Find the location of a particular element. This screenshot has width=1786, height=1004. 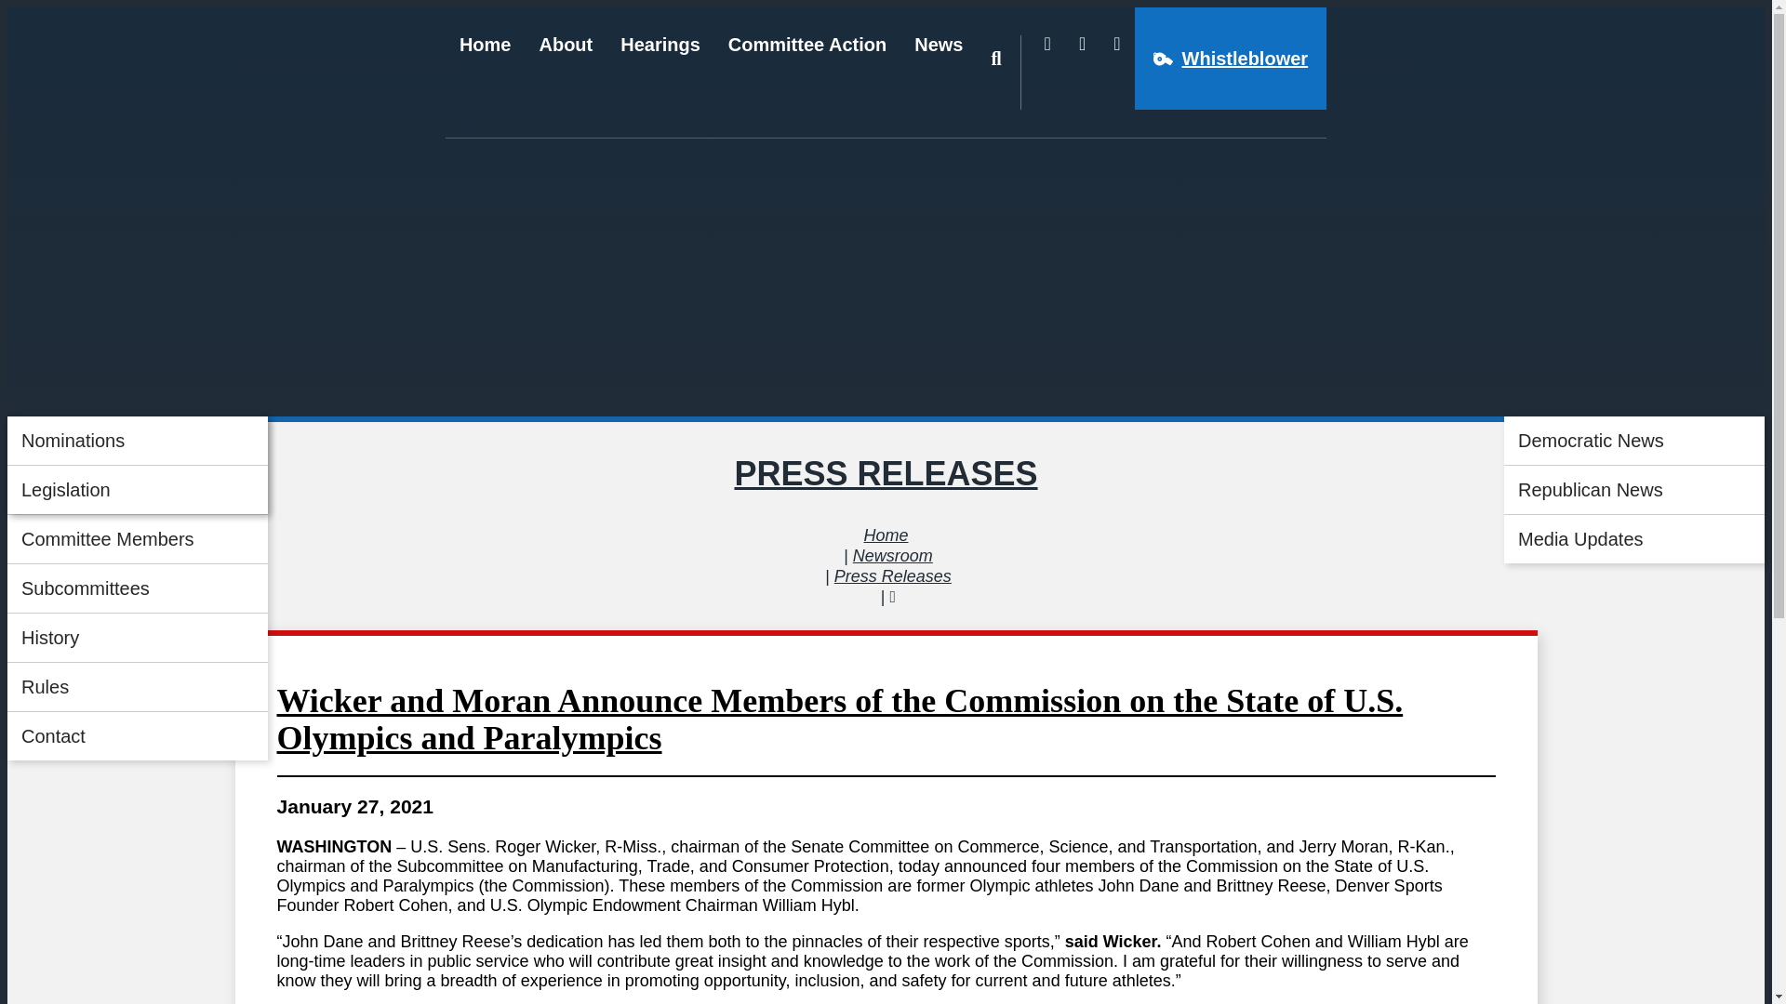

Contact is located at coordinates (138, 735).